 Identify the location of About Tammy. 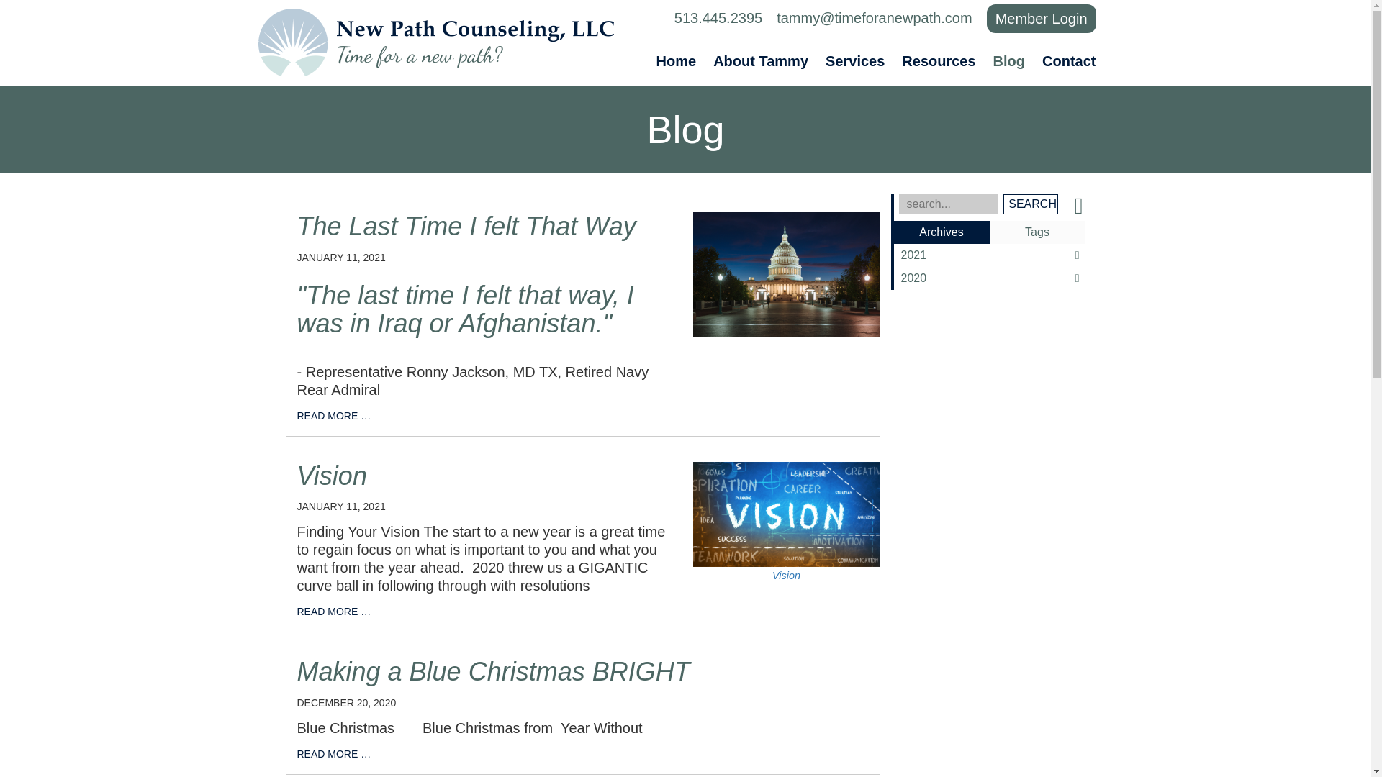
(760, 60).